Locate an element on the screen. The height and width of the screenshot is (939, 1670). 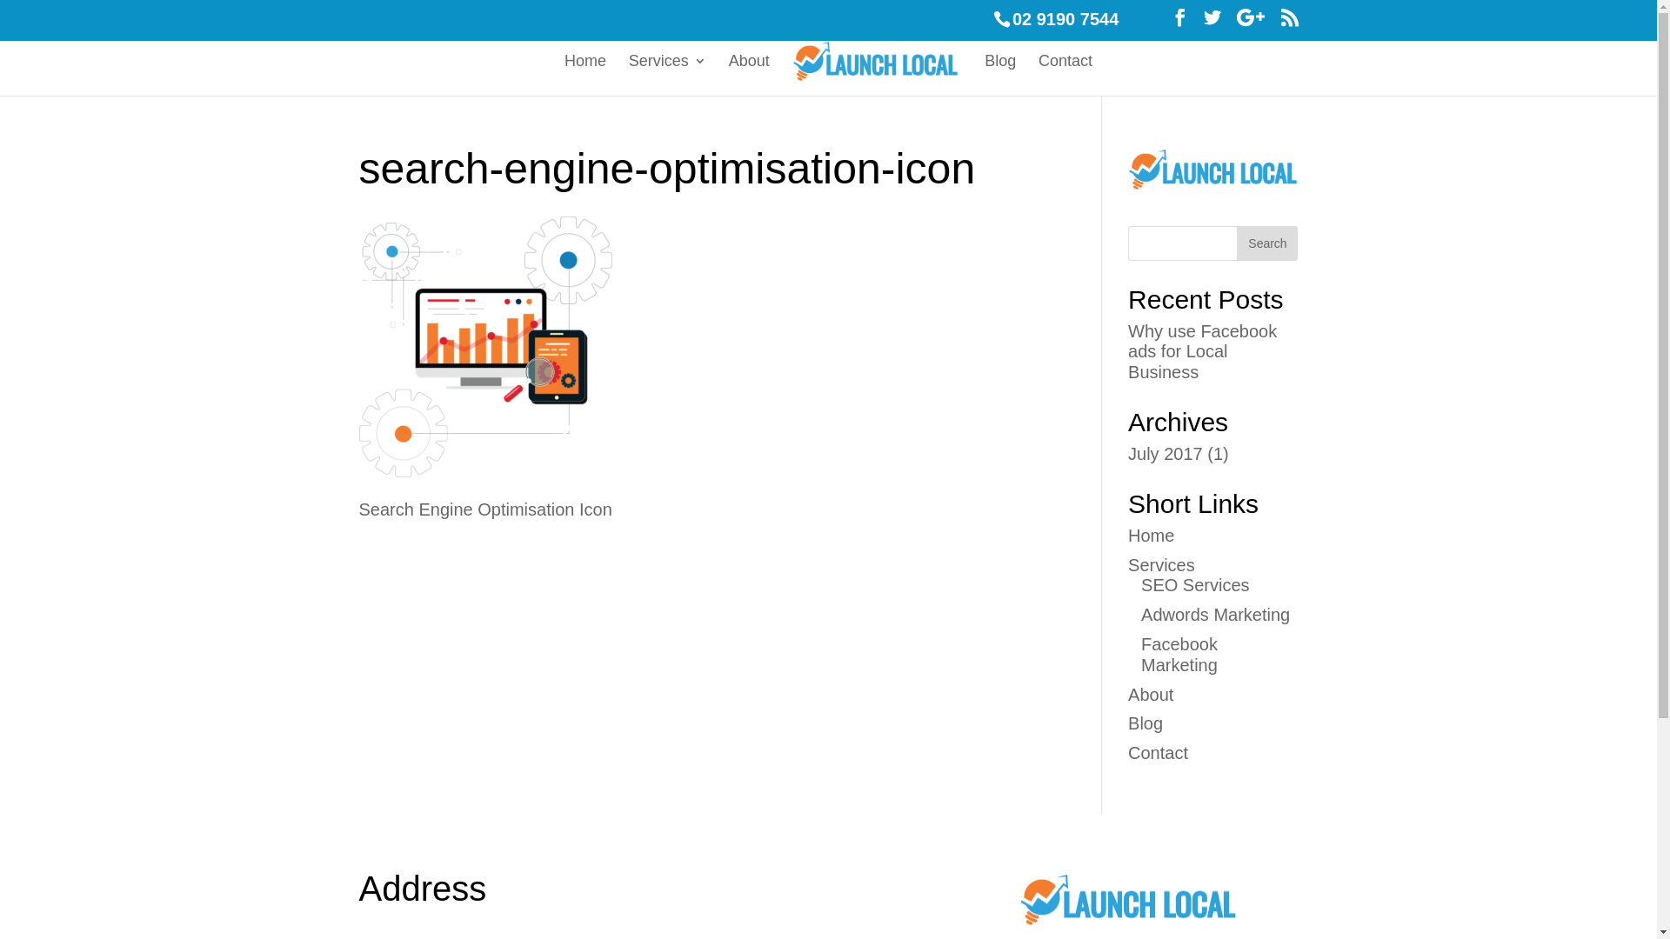
Contact is located at coordinates (1065, 74).